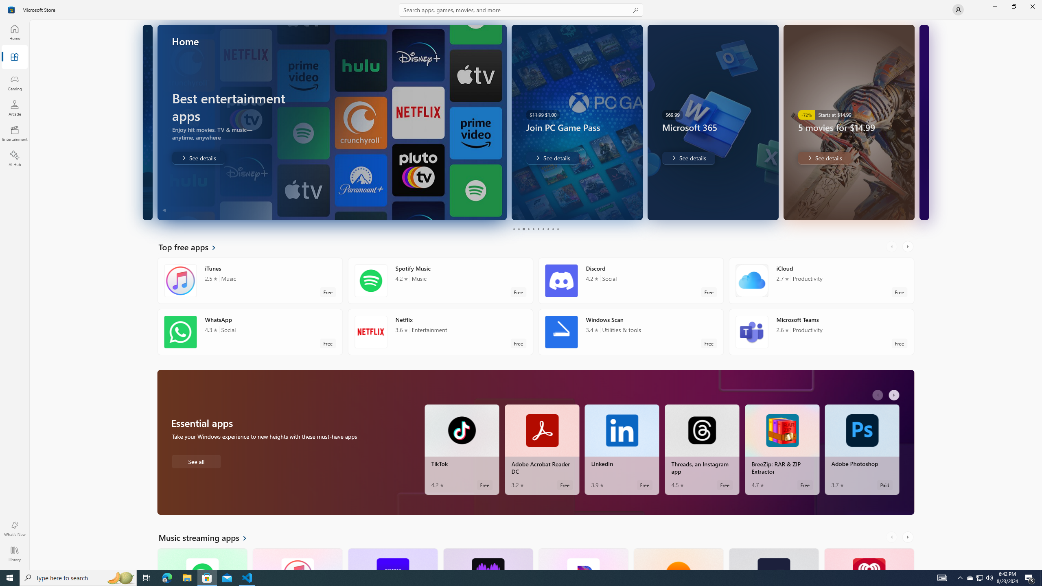  I want to click on Pager, so click(536, 229).